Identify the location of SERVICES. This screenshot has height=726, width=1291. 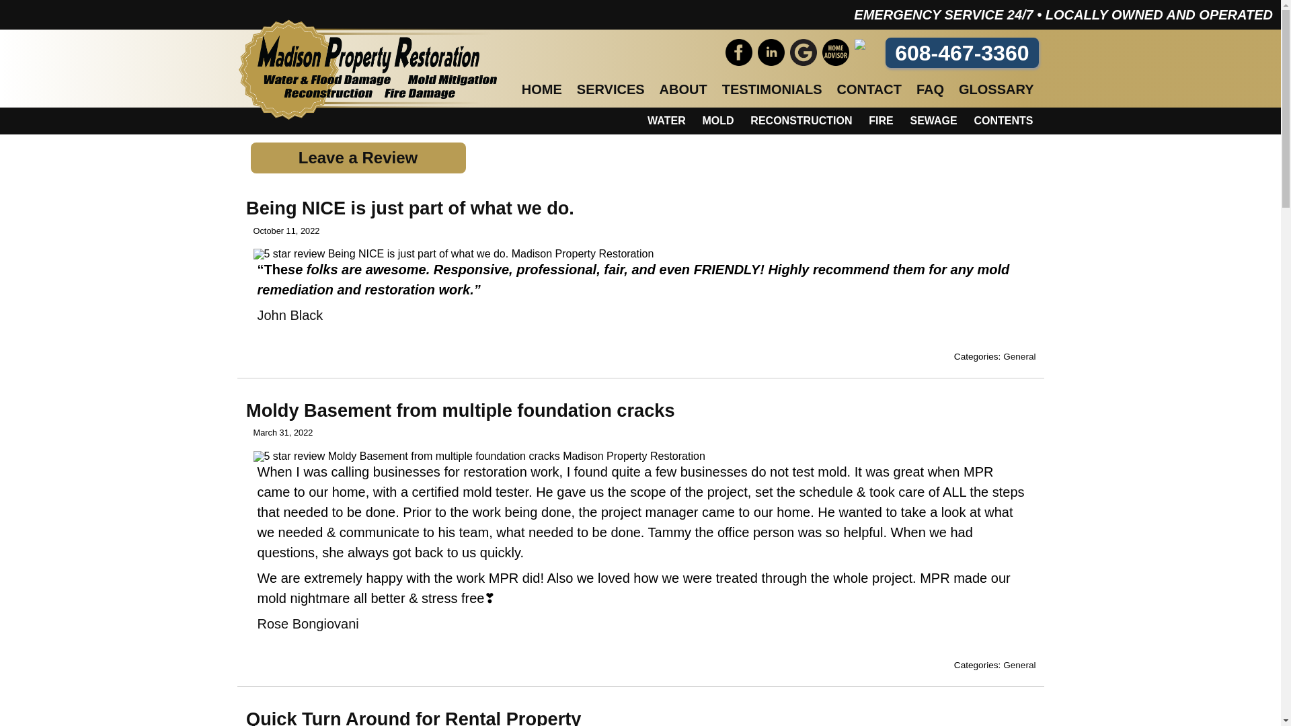
(611, 89).